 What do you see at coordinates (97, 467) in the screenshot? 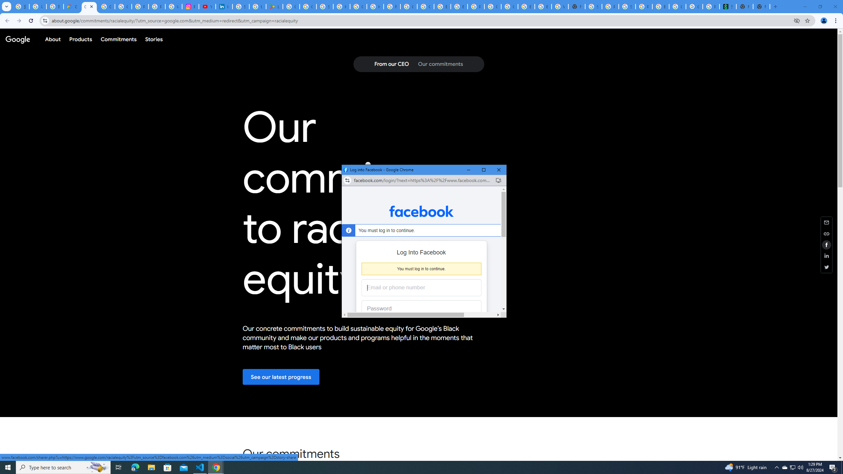
I see `Start` at bounding box center [97, 467].